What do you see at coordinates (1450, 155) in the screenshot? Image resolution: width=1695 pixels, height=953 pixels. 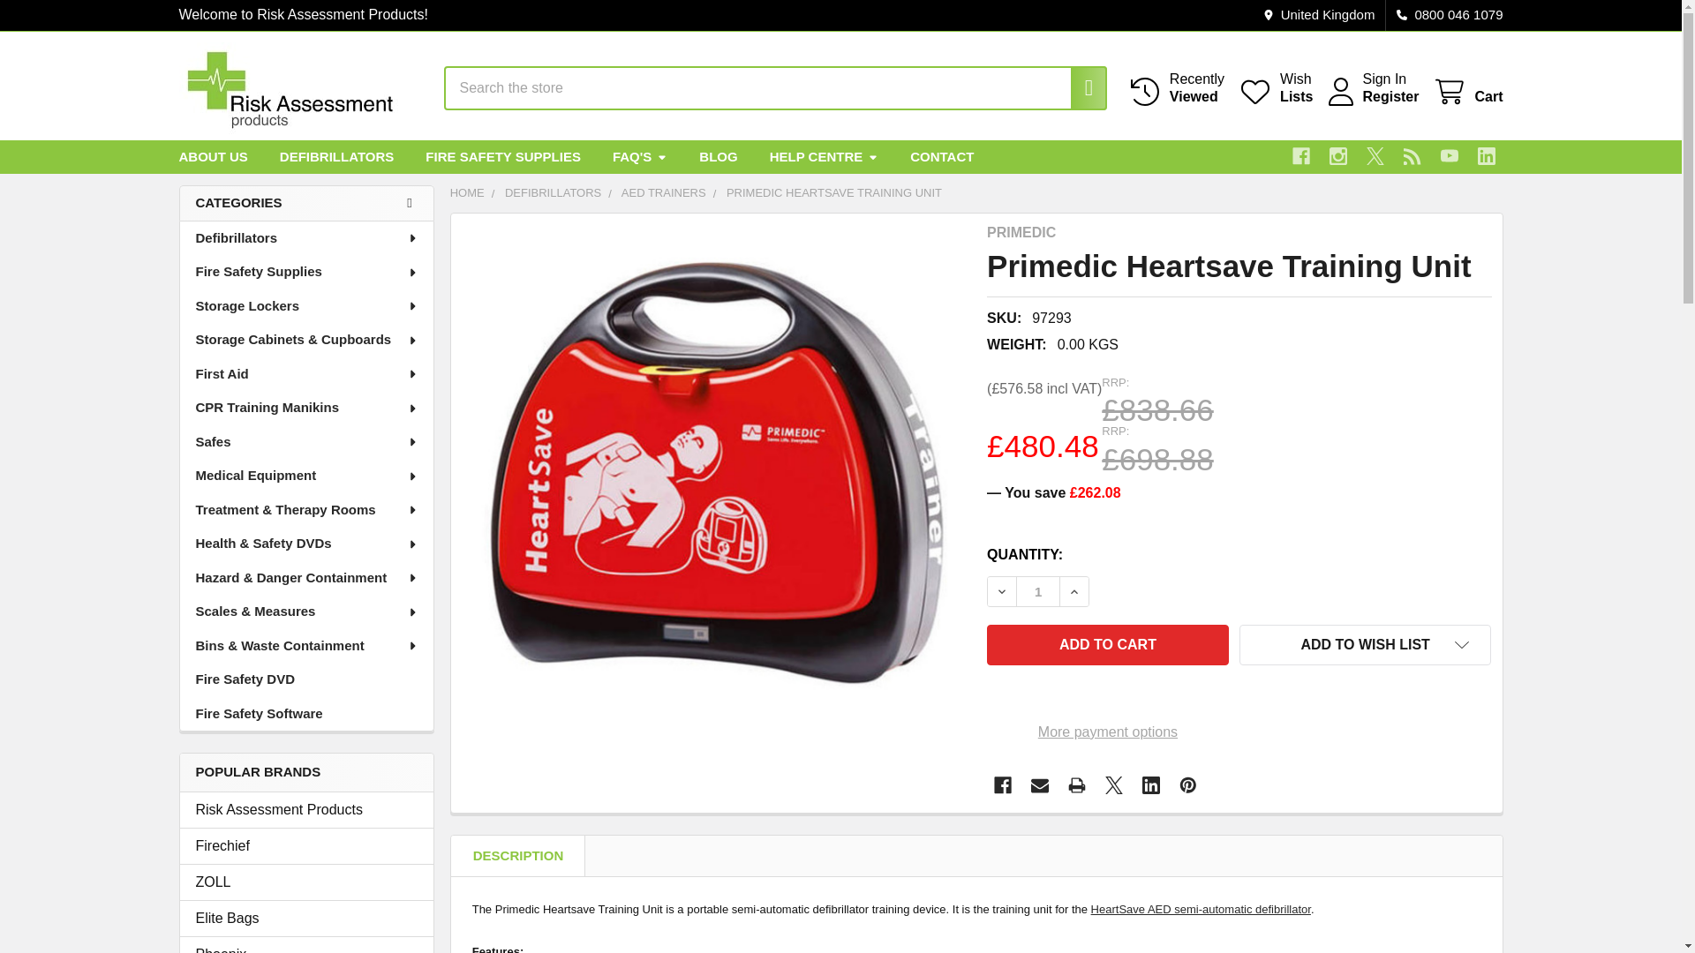 I see `Youtube` at bounding box center [1450, 155].